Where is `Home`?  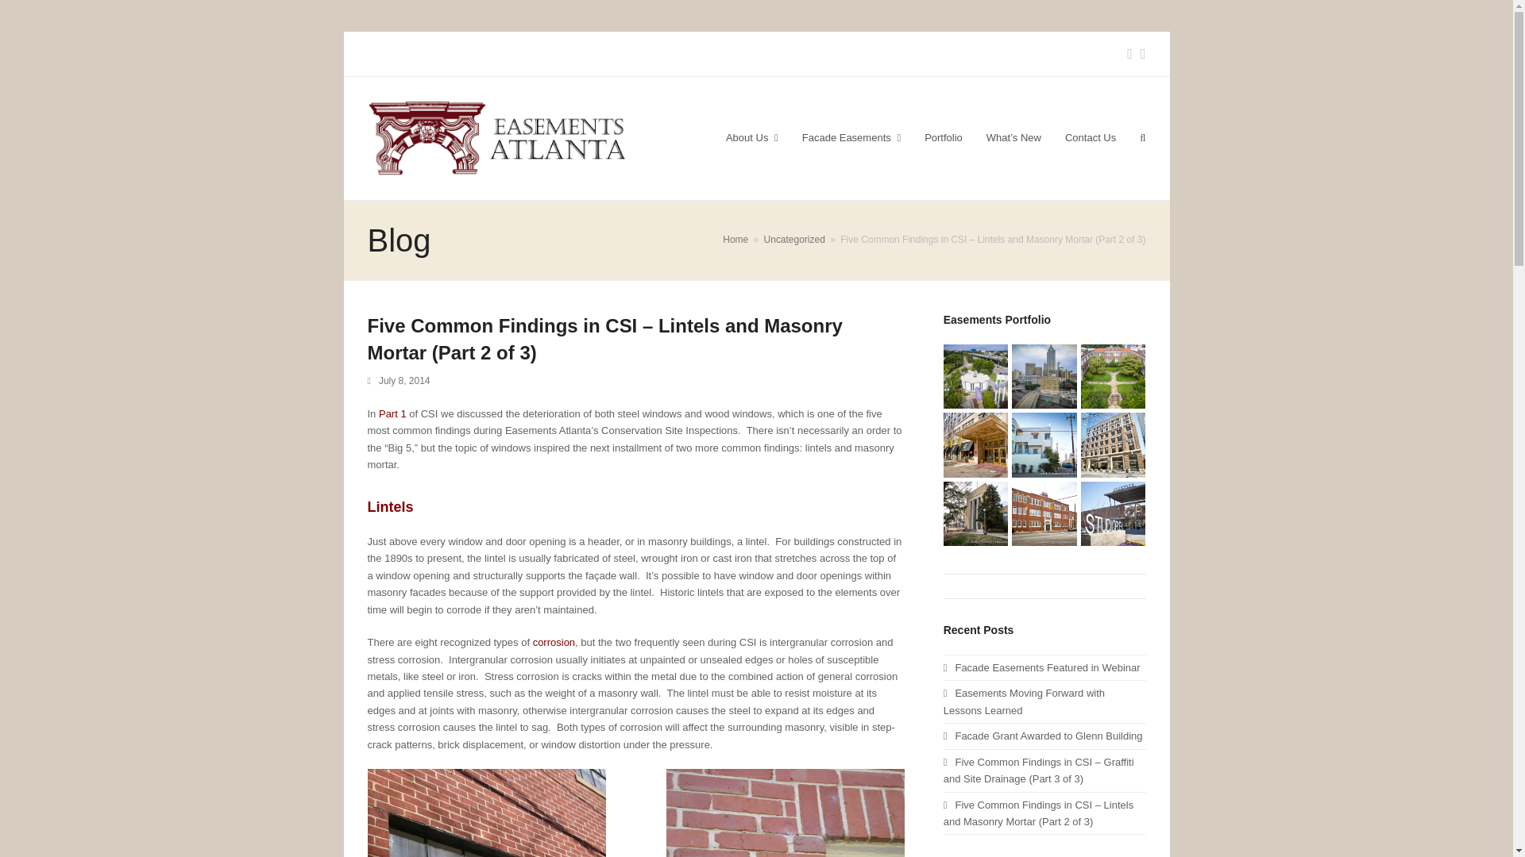
Home is located at coordinates (735, 239).